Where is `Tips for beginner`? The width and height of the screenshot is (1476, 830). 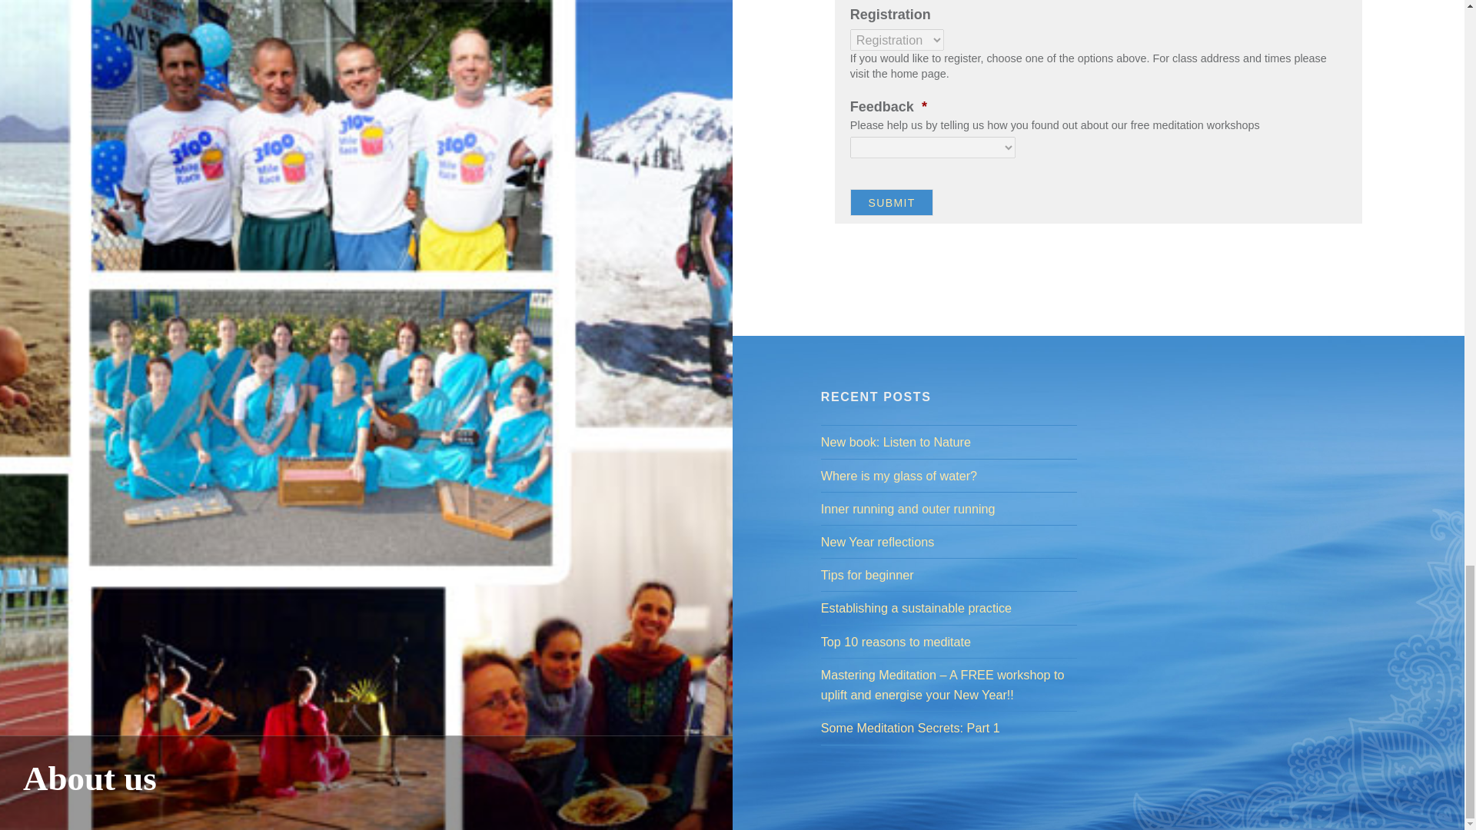
Tips for beginner is located at coordinates (949, 575).